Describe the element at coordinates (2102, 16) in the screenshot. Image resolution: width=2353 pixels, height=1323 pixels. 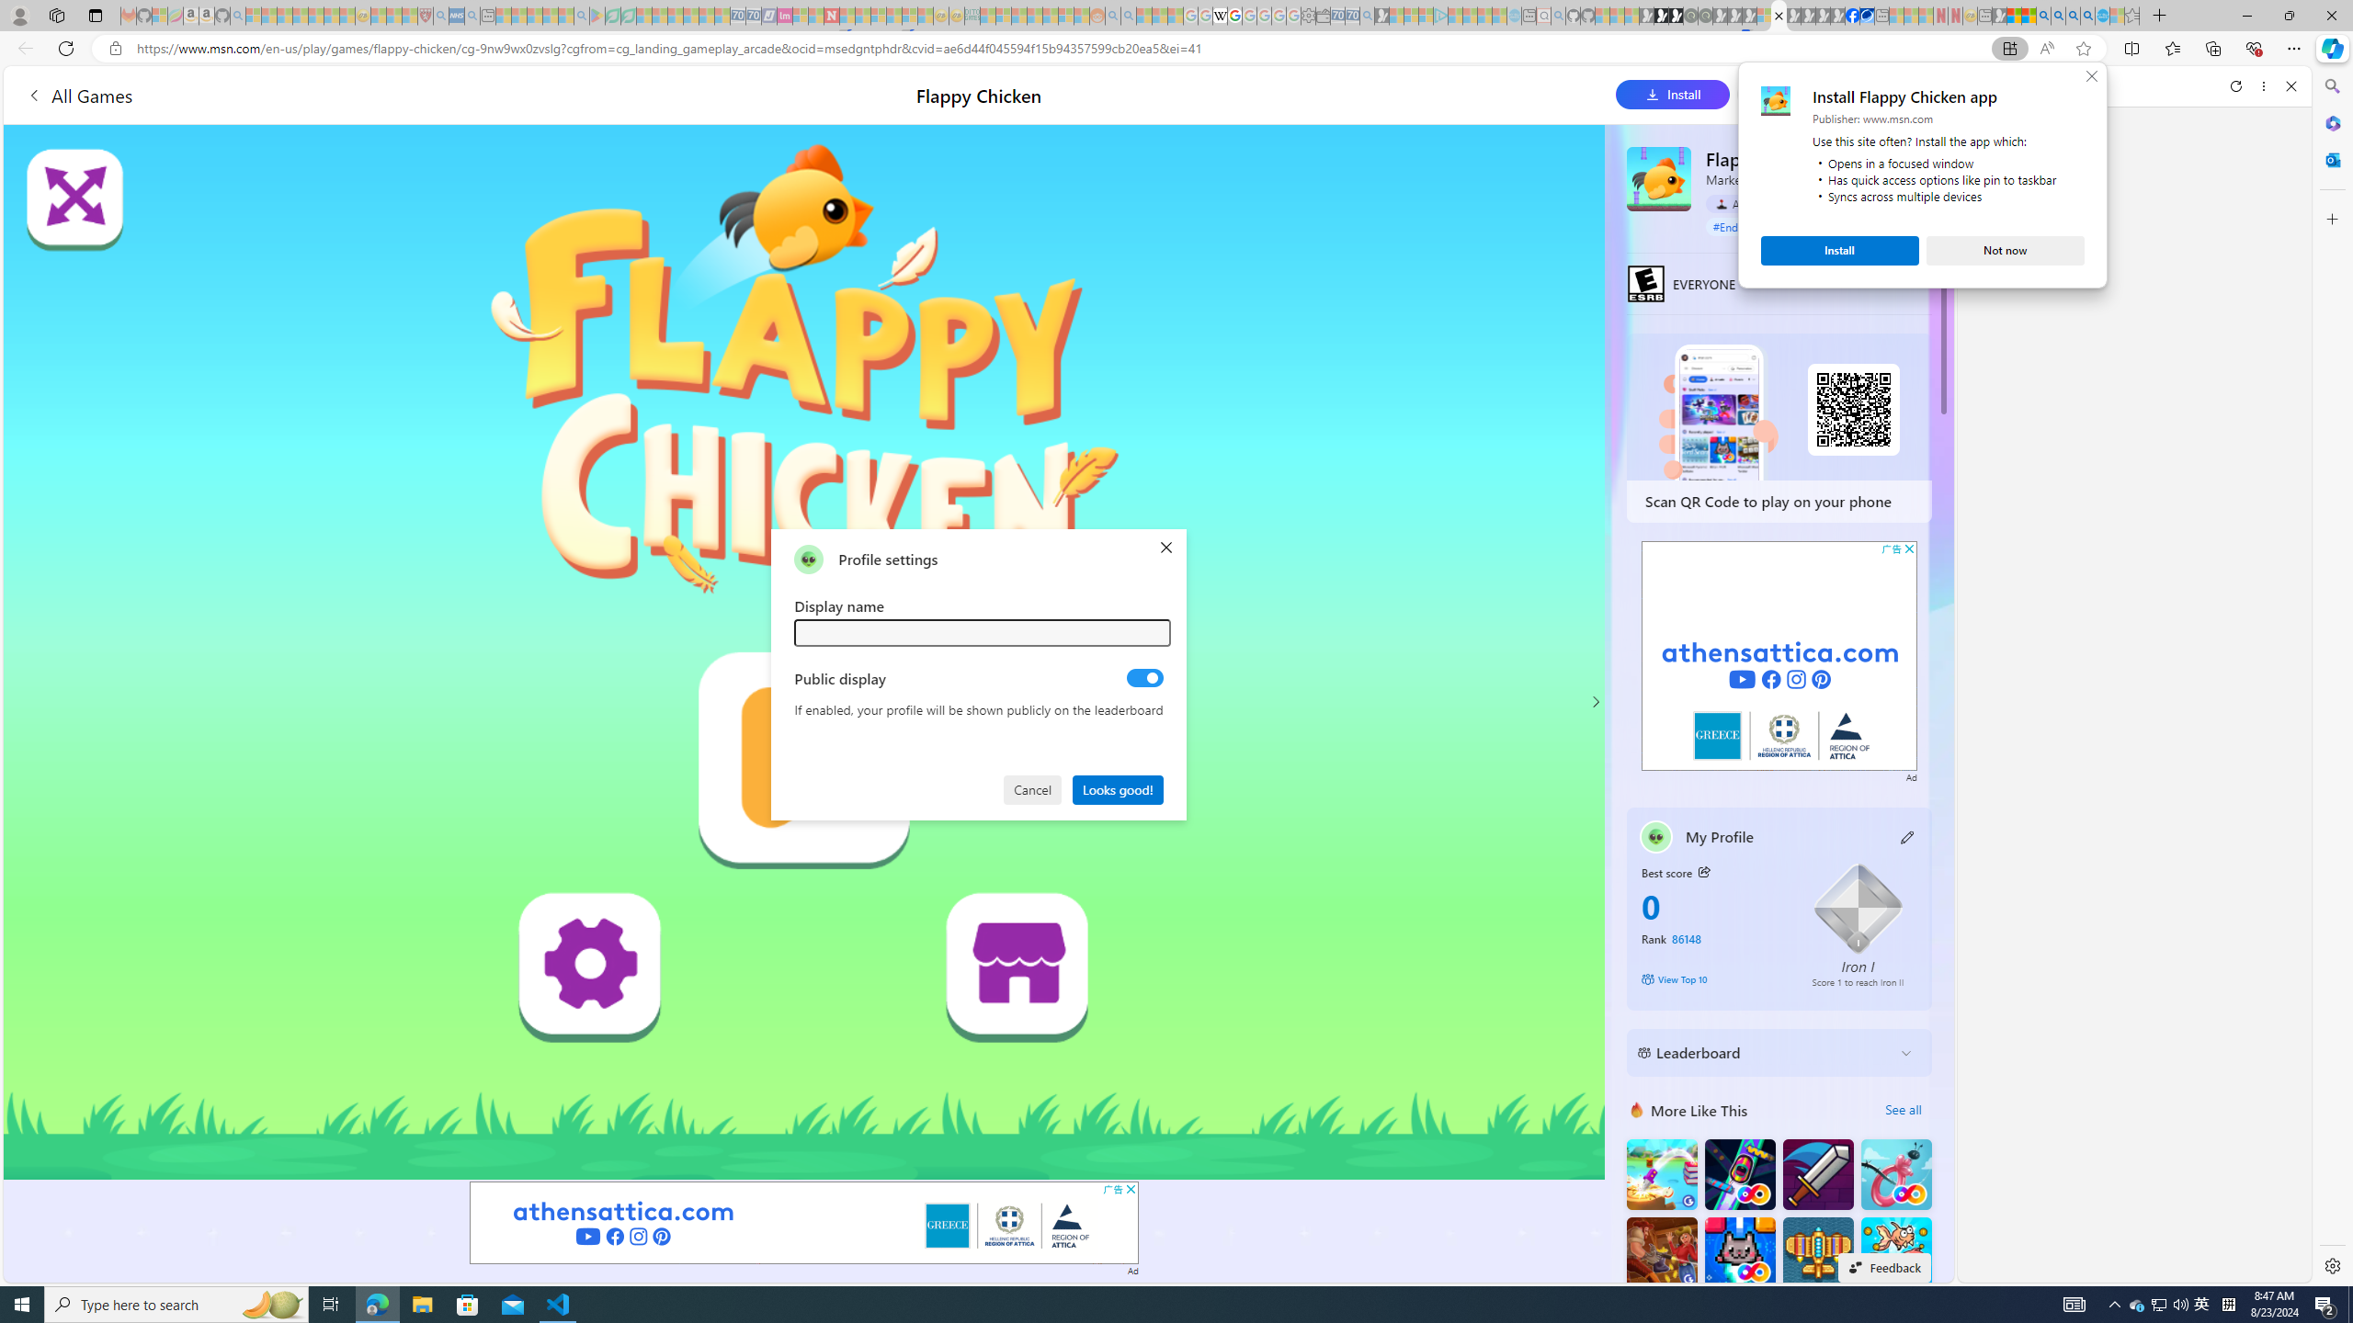
I see `Services - Maintenance | Sky Blue Bikes - Sky Blue Bikes` at that location.